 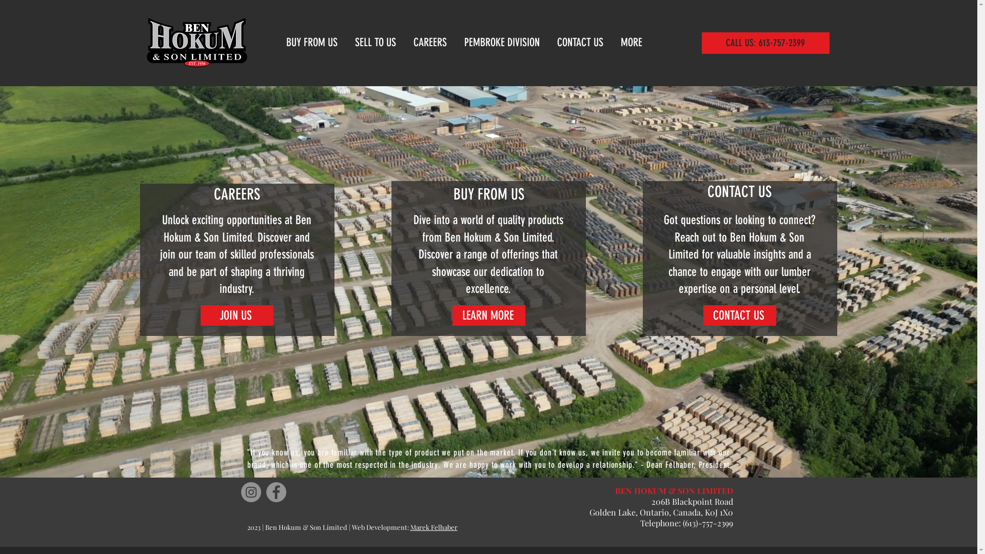 What do you see at coordinates (197, 43) in the screenshot?
I see `Ben Hokum & Son Limited` at bounding box center [197, 43].